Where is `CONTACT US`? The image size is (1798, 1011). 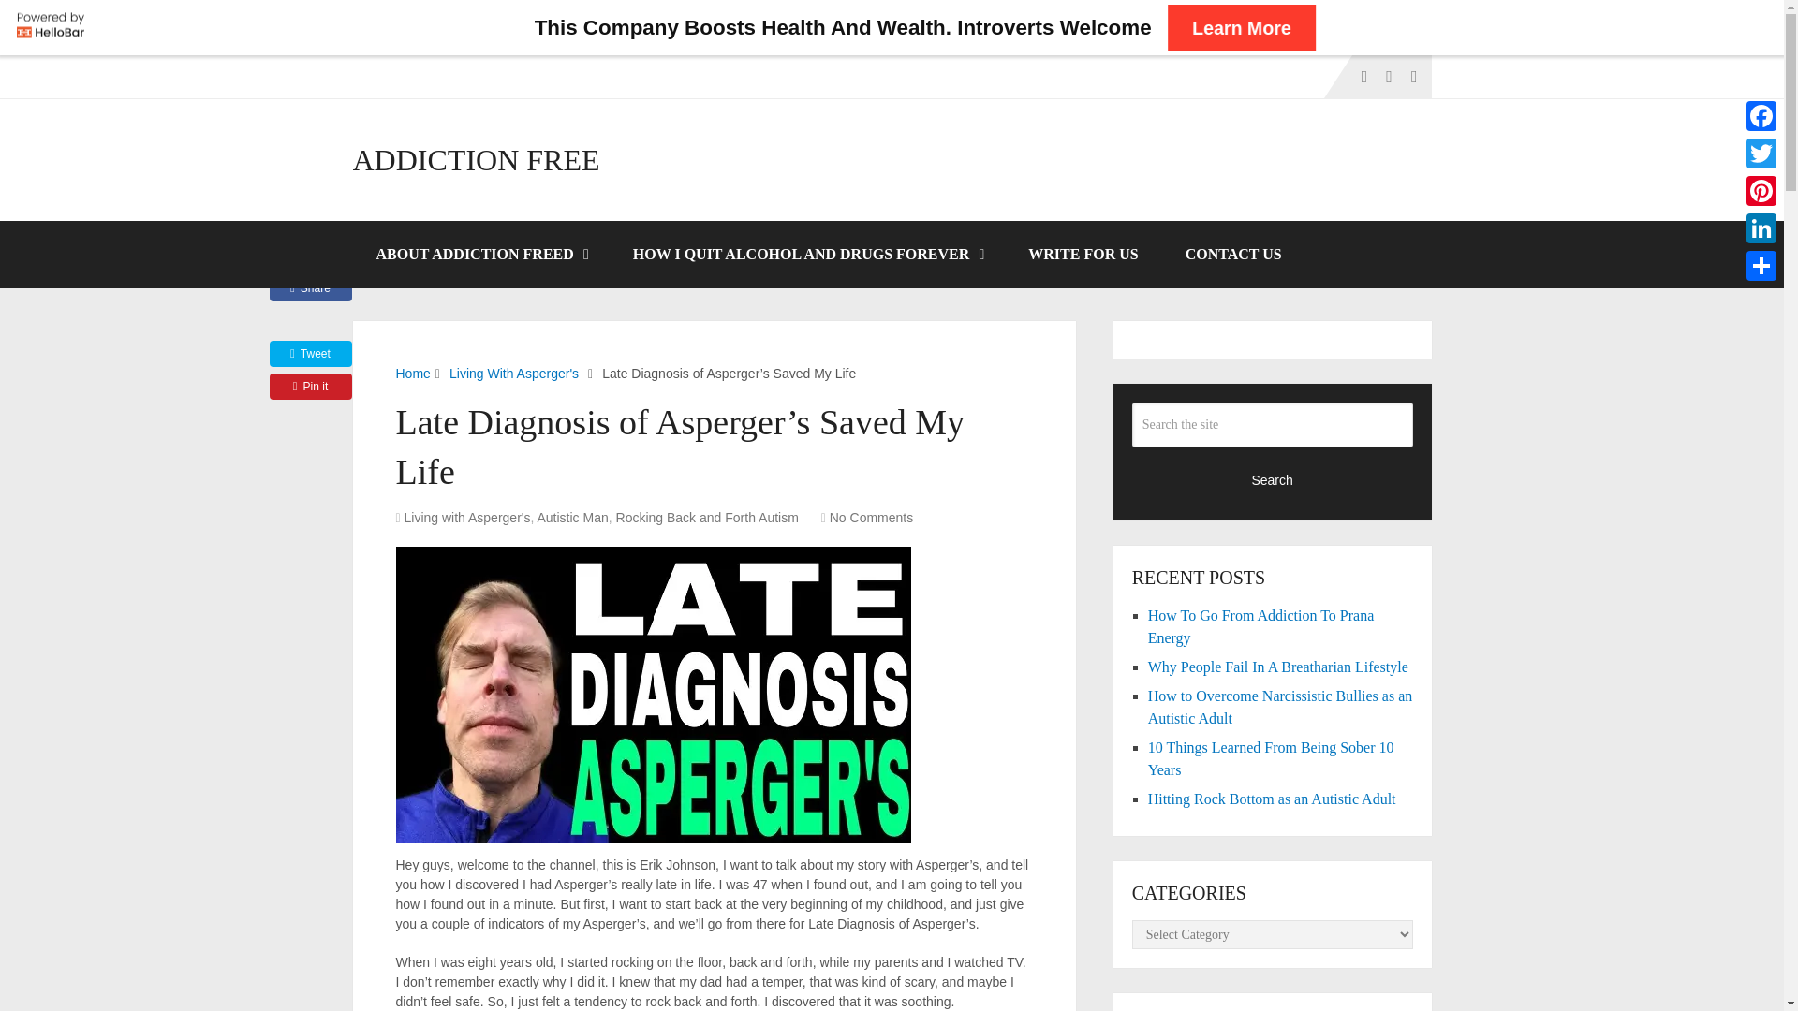
CONTACT US is located at coordinates (1232, 255).